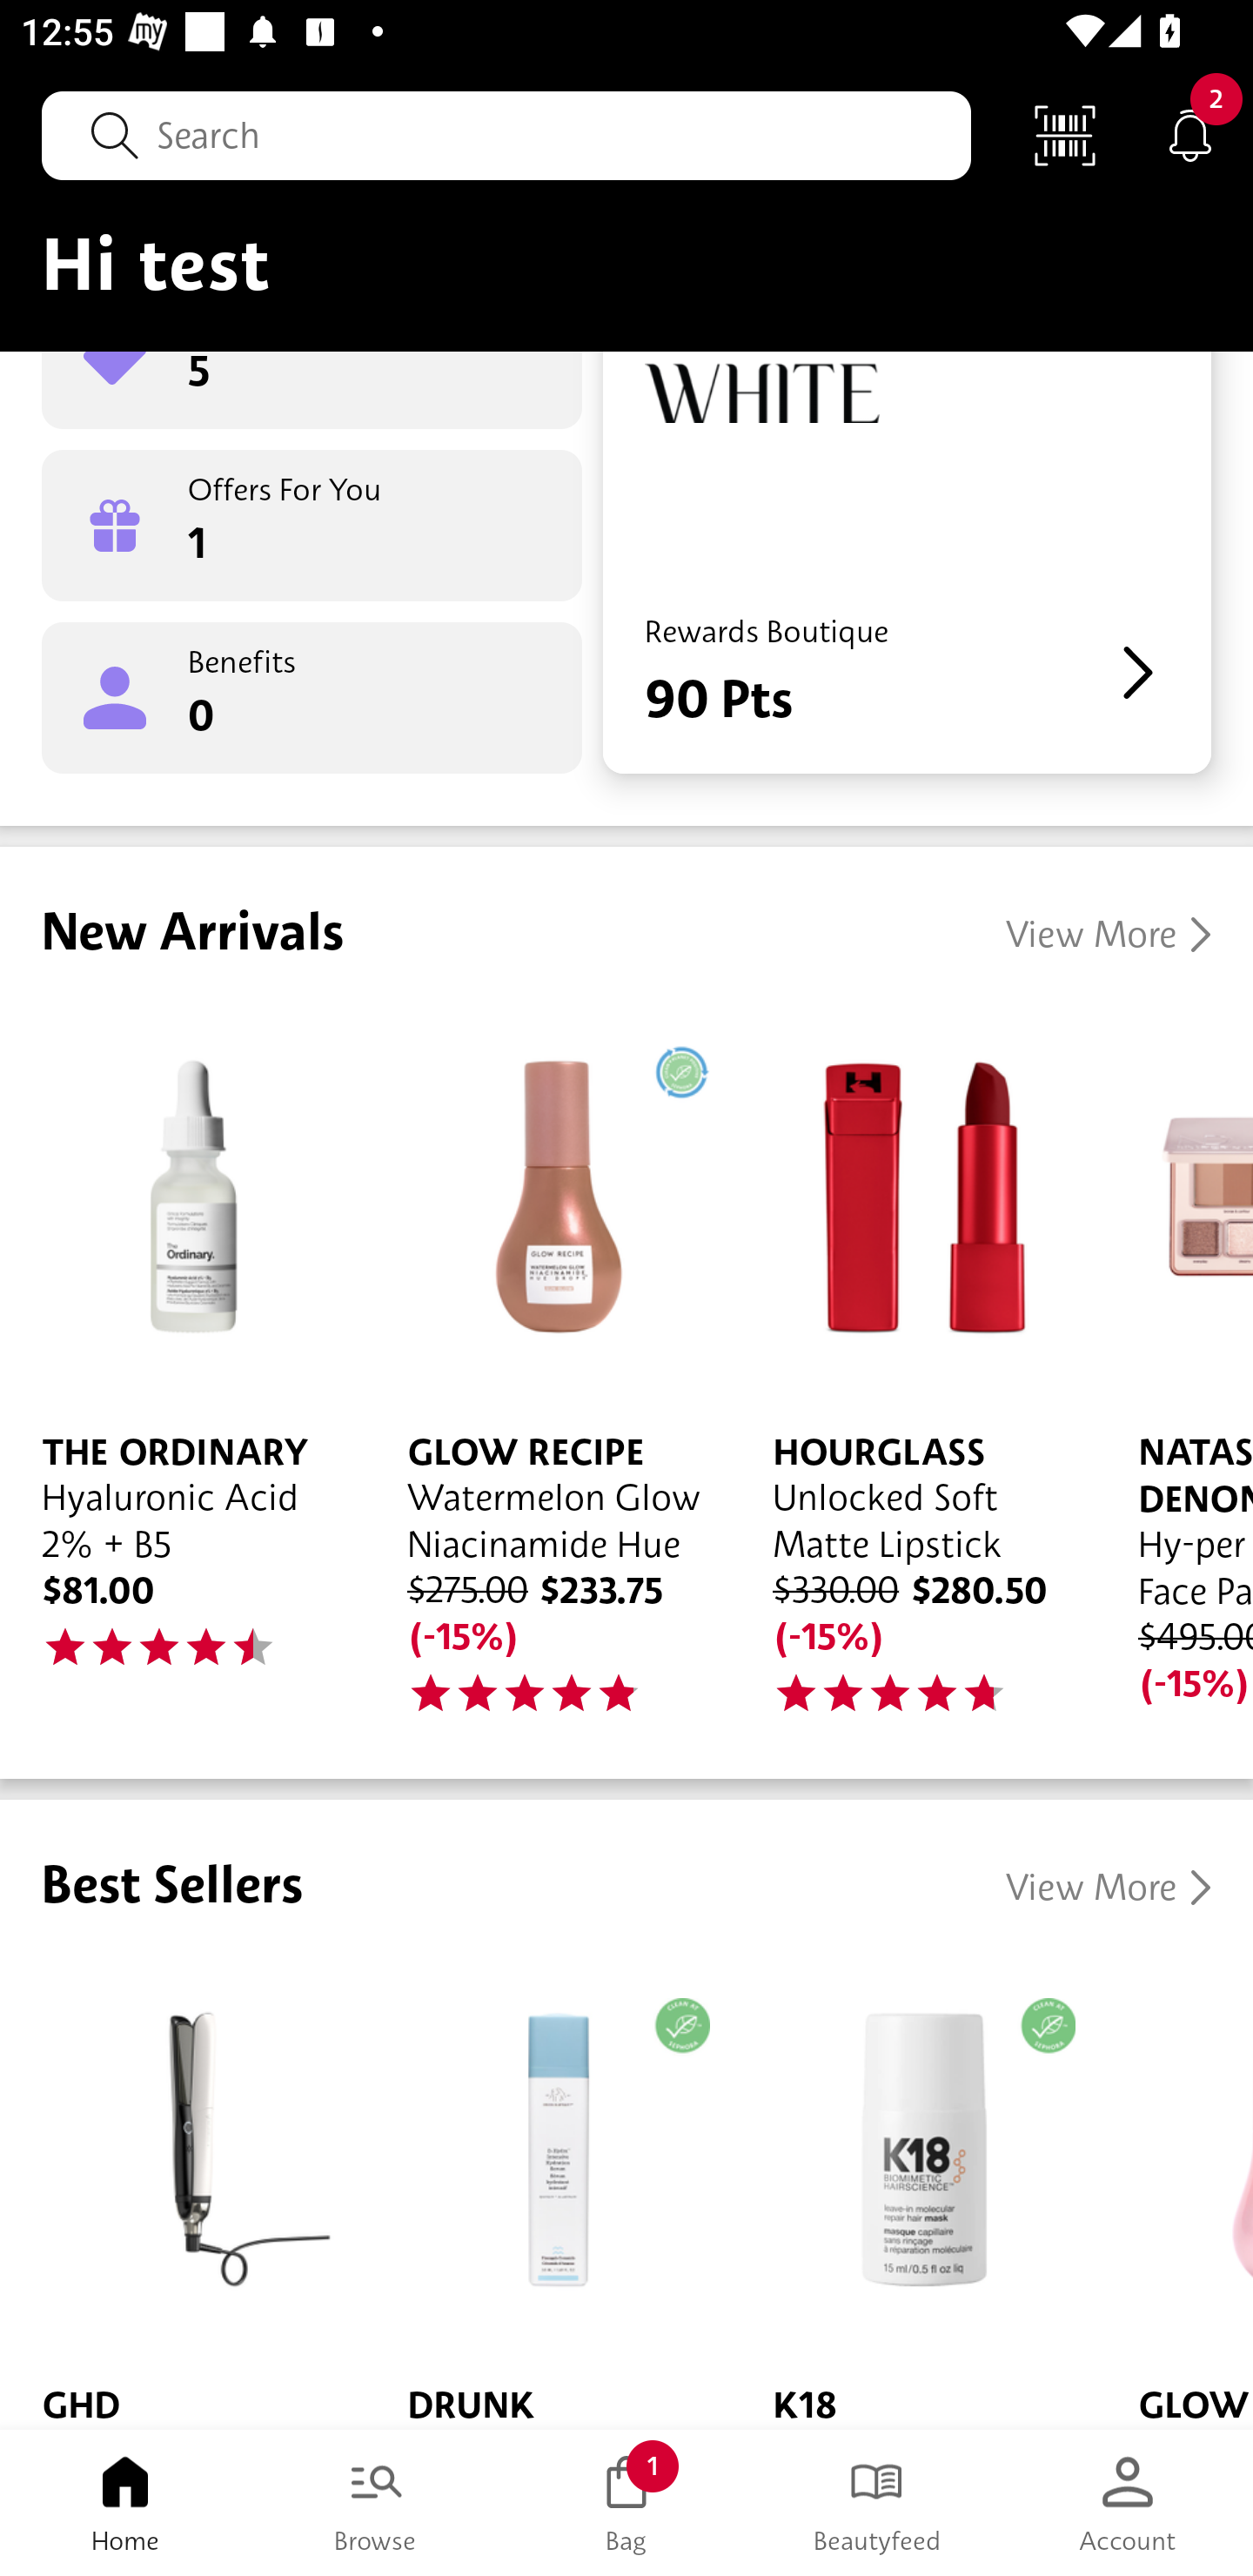  Describe the element at coordinates (1109, 1888) in the screenshot. I see `View More` at that location.